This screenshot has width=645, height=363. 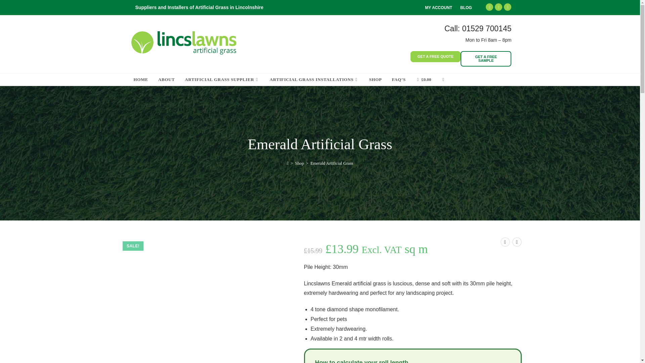 What do you see at coordinates (435, 56) in the screenshot?
I see `GET A FREE QUOTE` at bounding box center [435, 56].